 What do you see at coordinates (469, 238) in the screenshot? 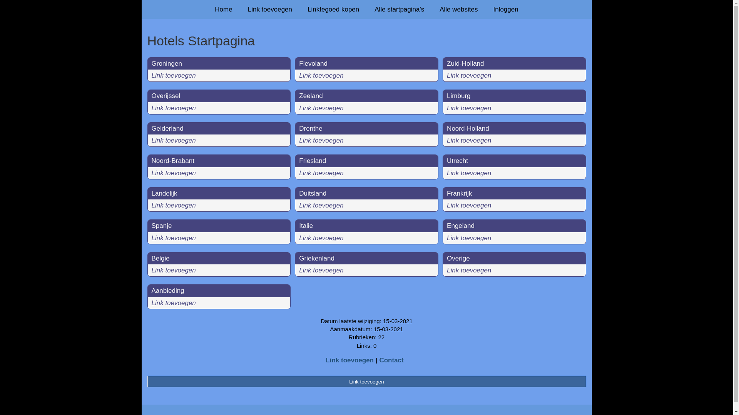
I see `Link toevoegen` at bounding box center [469, 238].